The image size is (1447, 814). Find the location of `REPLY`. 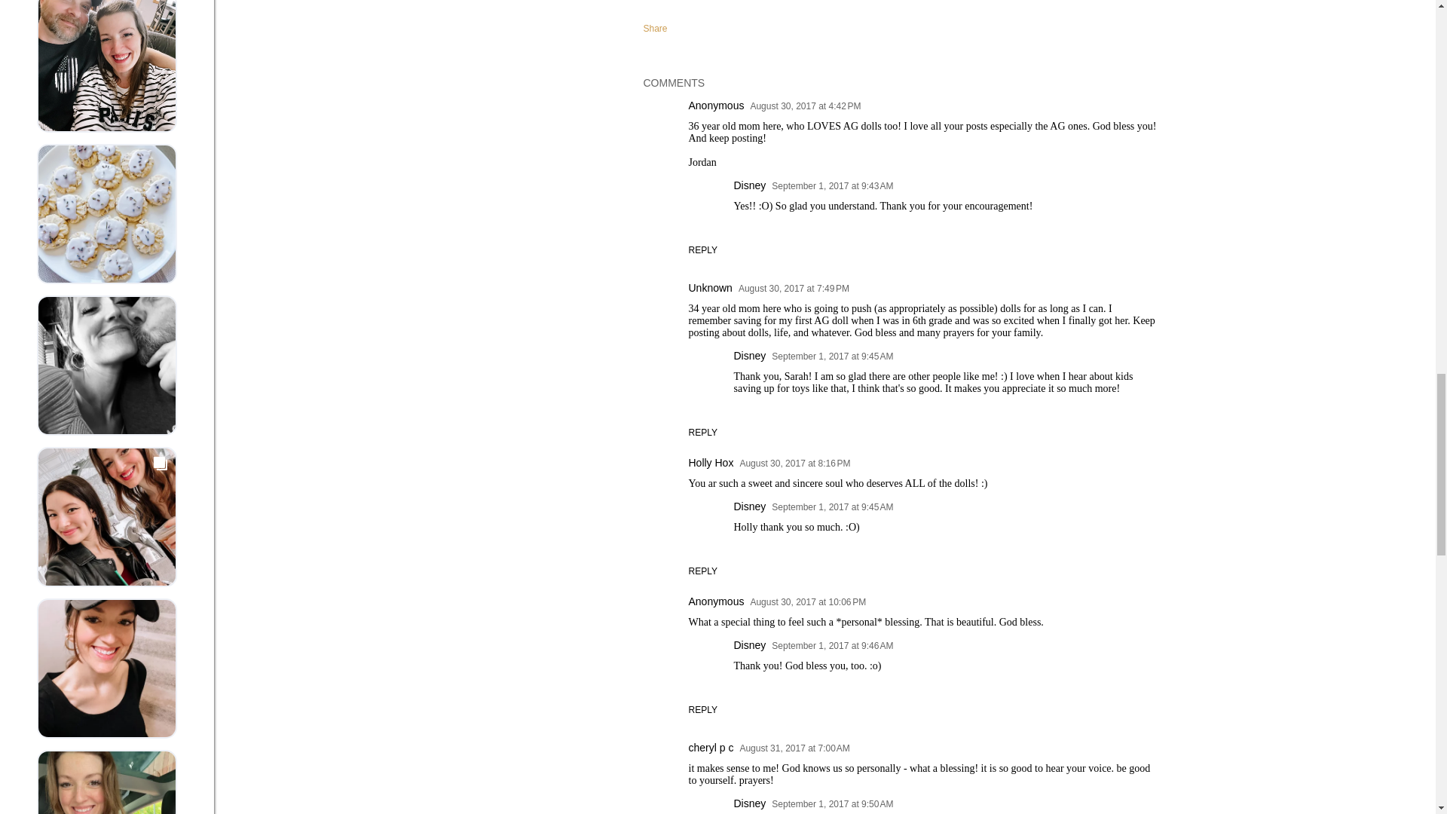

REPLY is located at coordinates (702, 250).